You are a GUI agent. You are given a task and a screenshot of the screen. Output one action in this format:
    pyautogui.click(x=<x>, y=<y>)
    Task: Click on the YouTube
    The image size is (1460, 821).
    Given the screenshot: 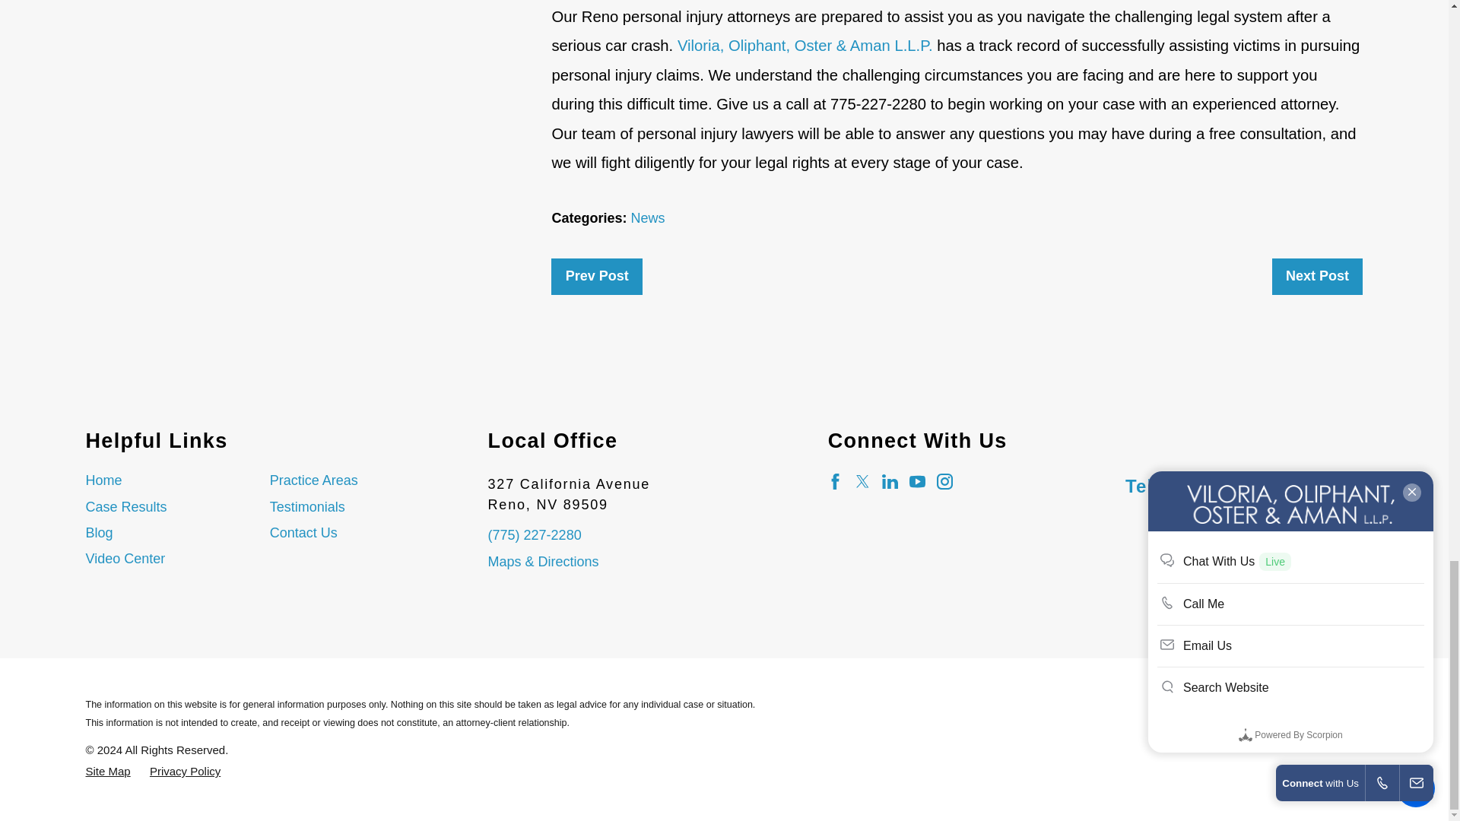 What is the action you would take?
    pyautogui.click(x=917, y=481)
    